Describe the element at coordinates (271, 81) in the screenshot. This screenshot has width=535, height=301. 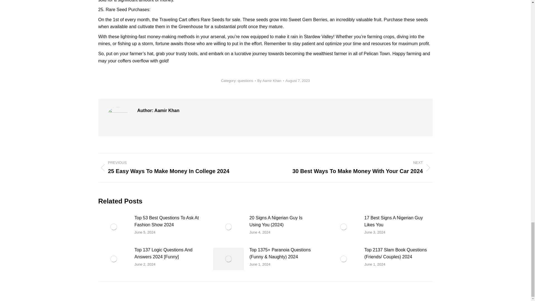
I see `View all posts by Aamir Khan` at that location.